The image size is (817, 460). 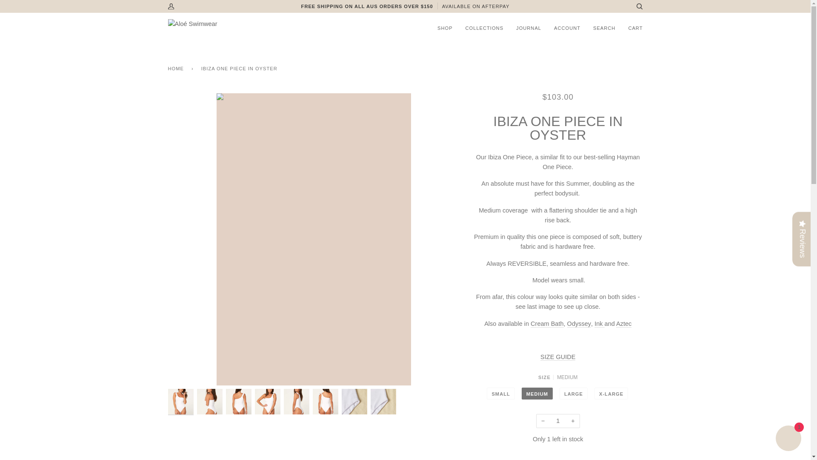 What do you see at coordinates (484, 28) in the screenshot?
I see `COLLECTIONS` at bounding box center [484, 28].